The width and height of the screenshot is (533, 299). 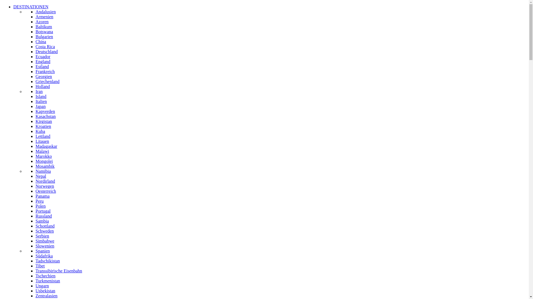 I want to click on England, so click(x=43, y=61).